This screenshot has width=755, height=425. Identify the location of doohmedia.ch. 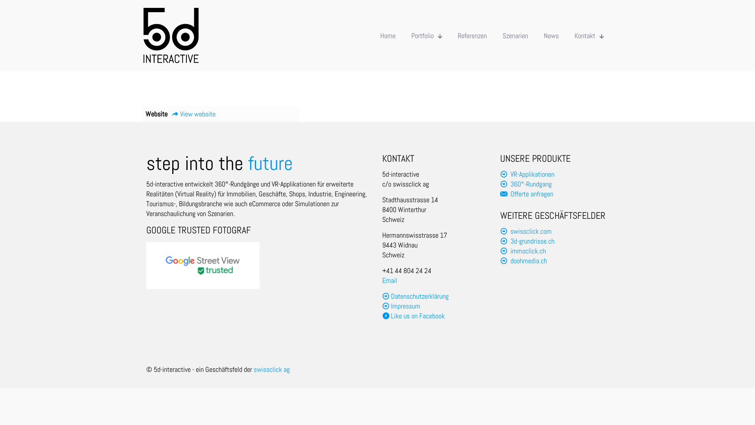
(528, 261).